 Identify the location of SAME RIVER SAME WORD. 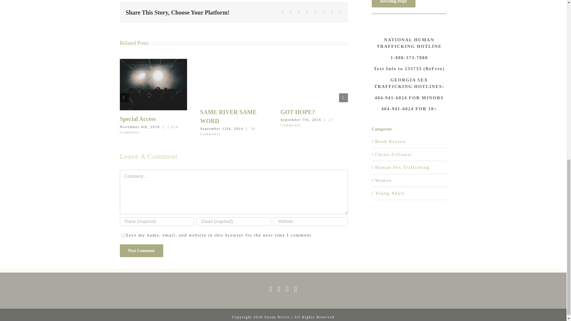
(228, 117).